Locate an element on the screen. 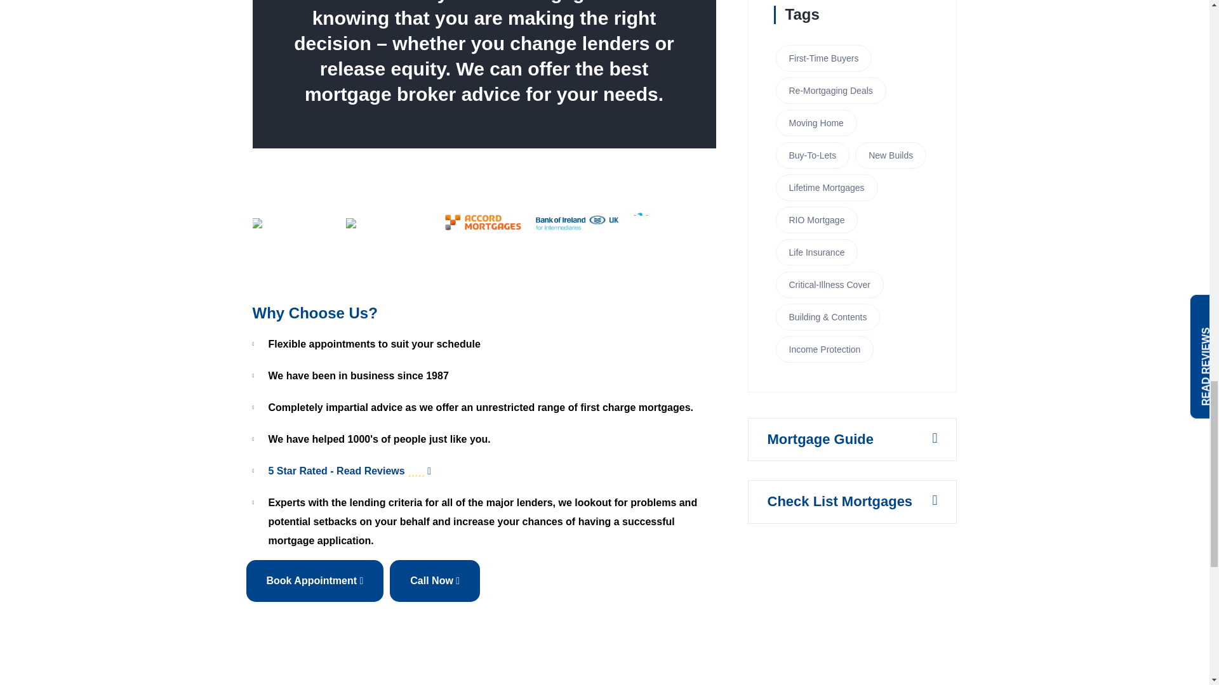 Image resolution: width=1219 pixels, height=685 pixels. Verified Reviews From Google - Facebook is located at coordinates (491, 471).